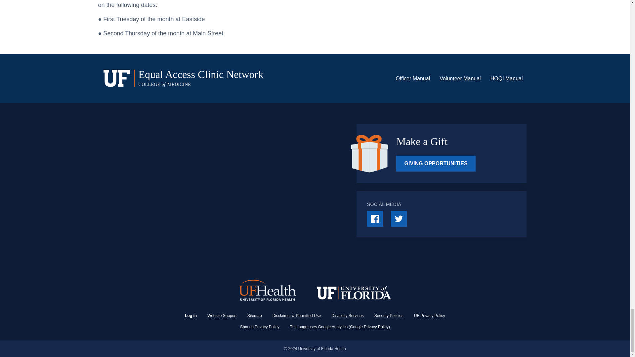 Image resolution: width=635 pixels, height=357 pixels. What do you see at coordinates (190, 316) in the screenshot?
I see `Log in` at bounding box center [190, 316].